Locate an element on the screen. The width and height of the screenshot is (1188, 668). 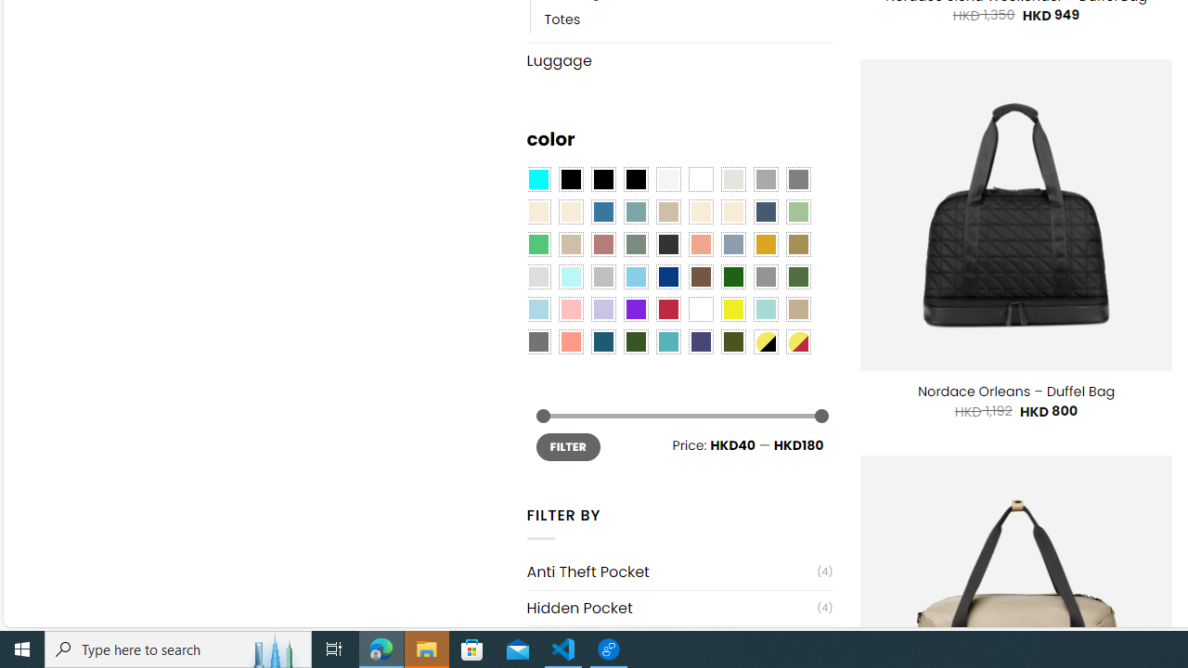
Anti Theft Pocket is located at coordinates (672, 572).